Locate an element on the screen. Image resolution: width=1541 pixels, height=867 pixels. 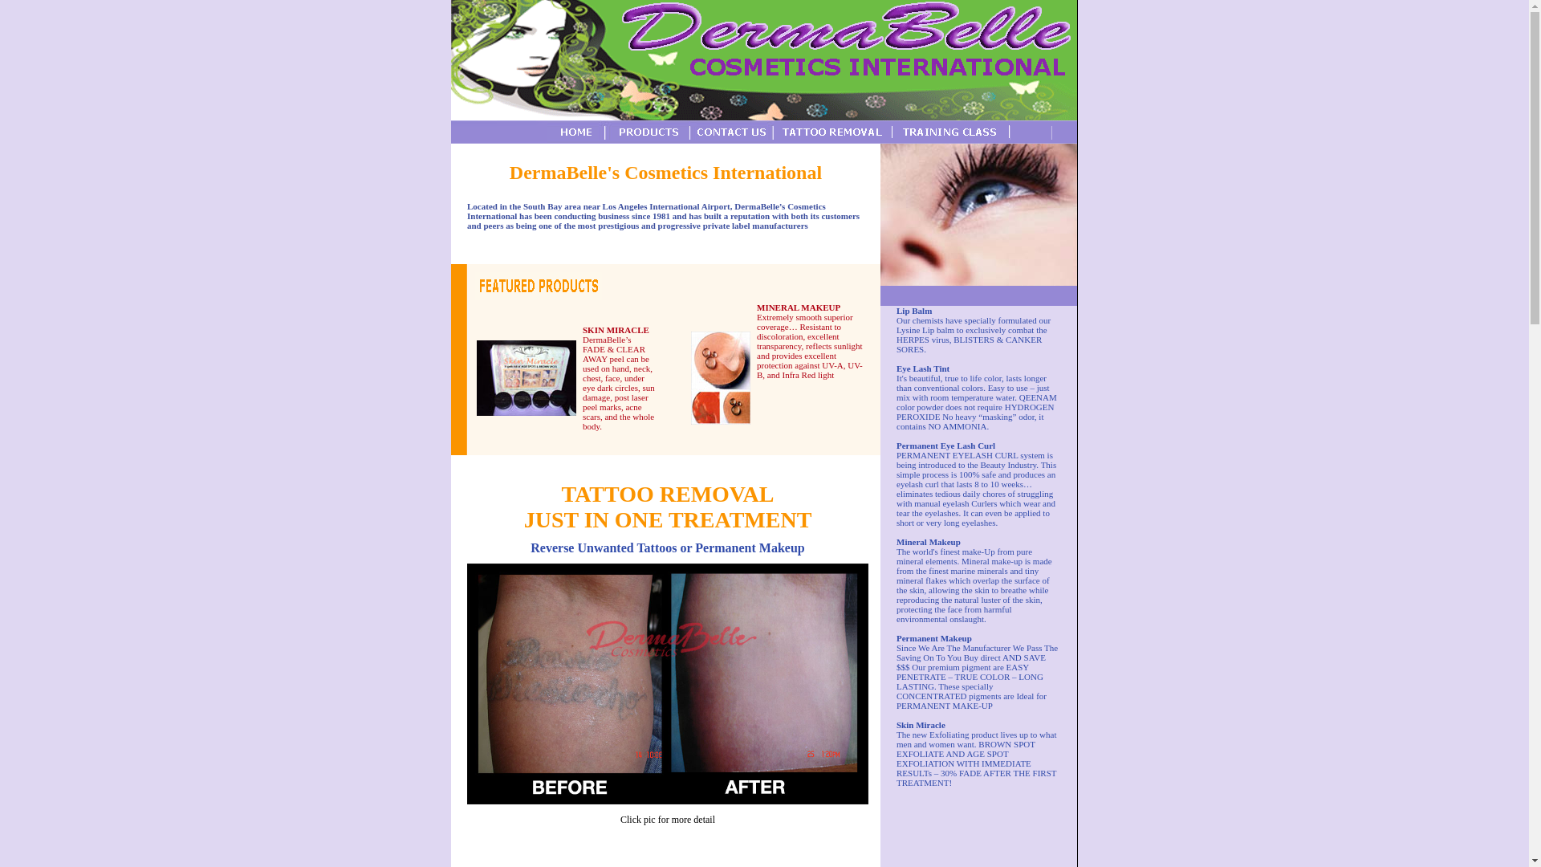
Mineral Makeup is located at coordinates (928, 546).